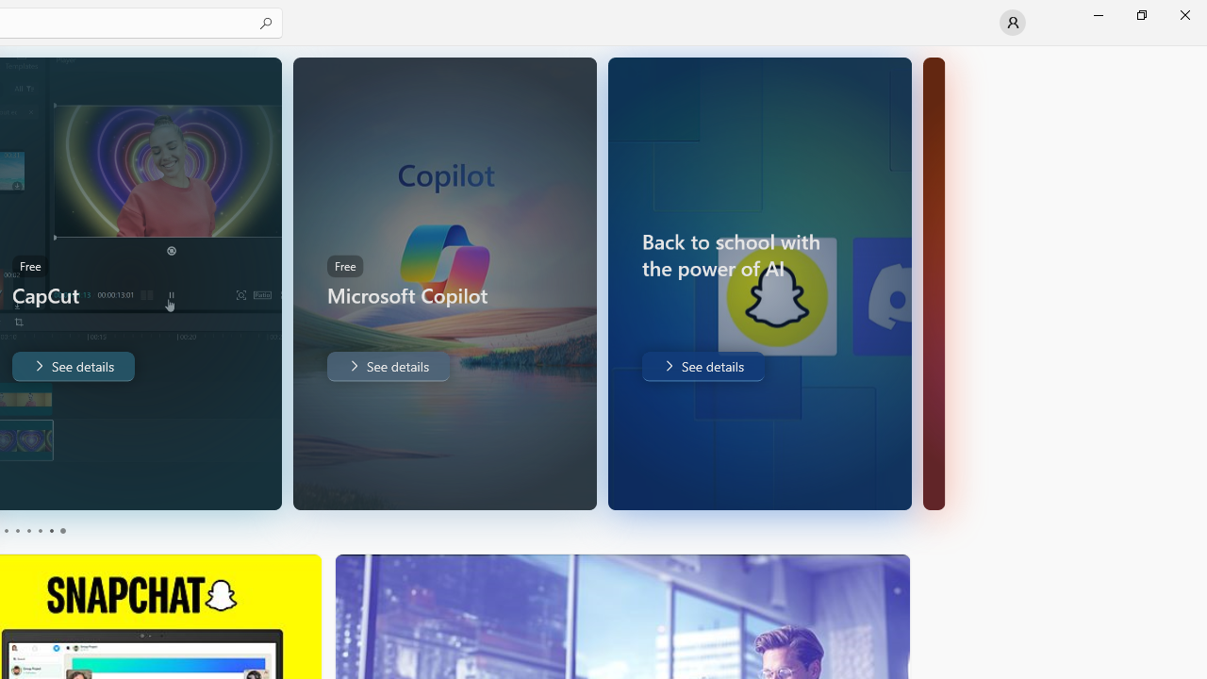  I want to click on Unmute, so click(254, 483).